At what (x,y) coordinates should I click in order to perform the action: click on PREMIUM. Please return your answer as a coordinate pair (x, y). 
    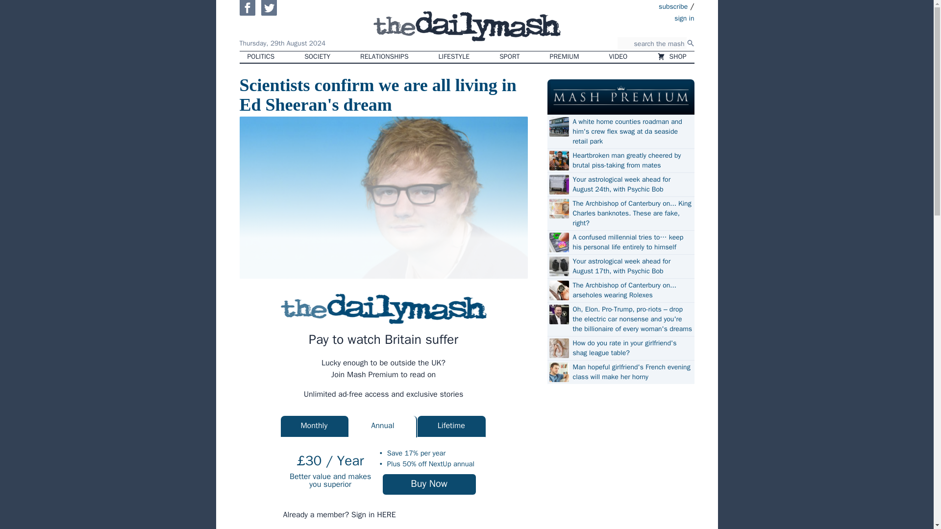
    Looking at the image, I should click on (565, 57).